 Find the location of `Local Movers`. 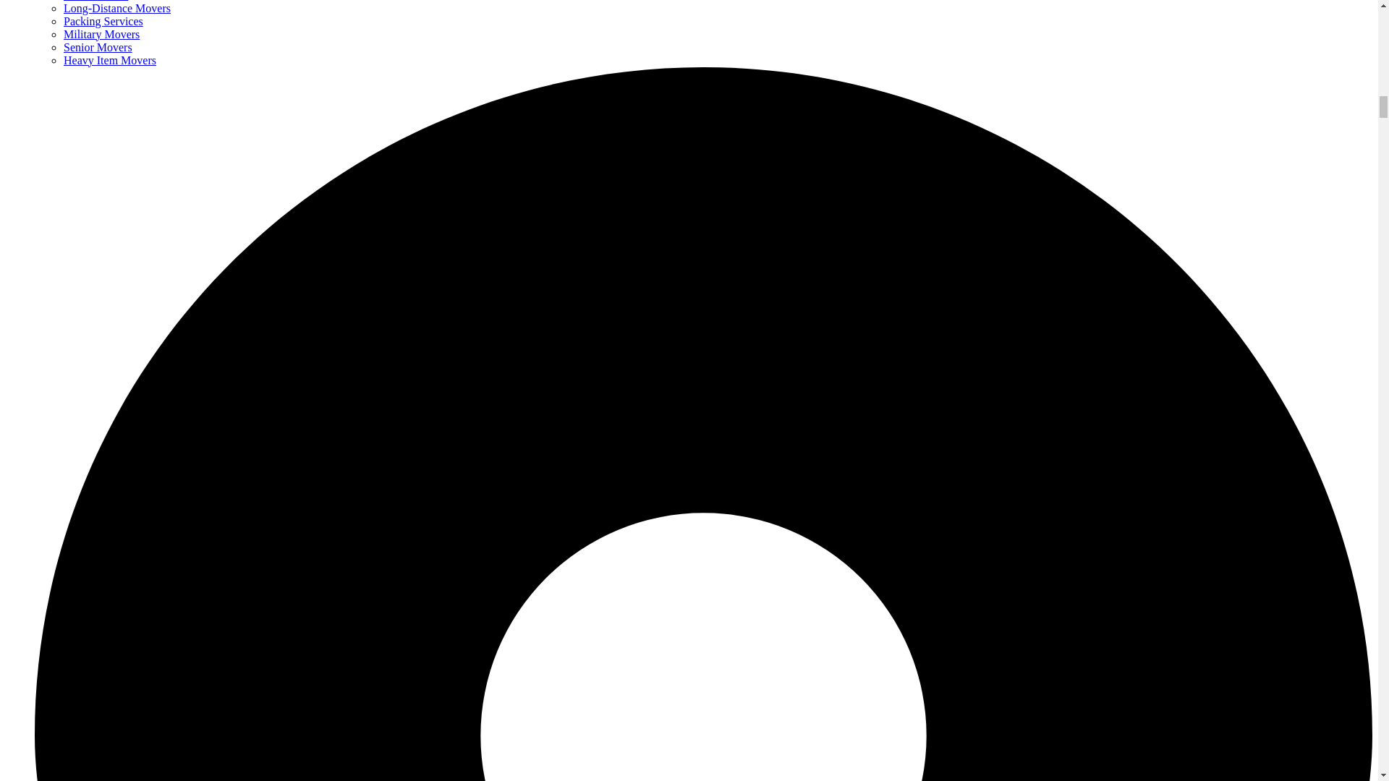

Local Movers is located at coordinates (95, 1).